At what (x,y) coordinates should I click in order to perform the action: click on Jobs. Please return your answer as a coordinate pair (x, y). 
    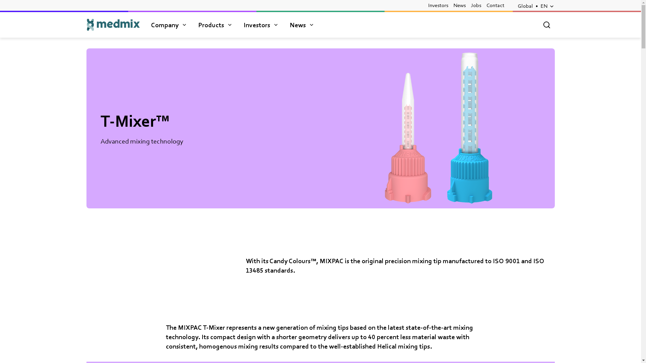
    Looking at the image, I should click on (476, 5).